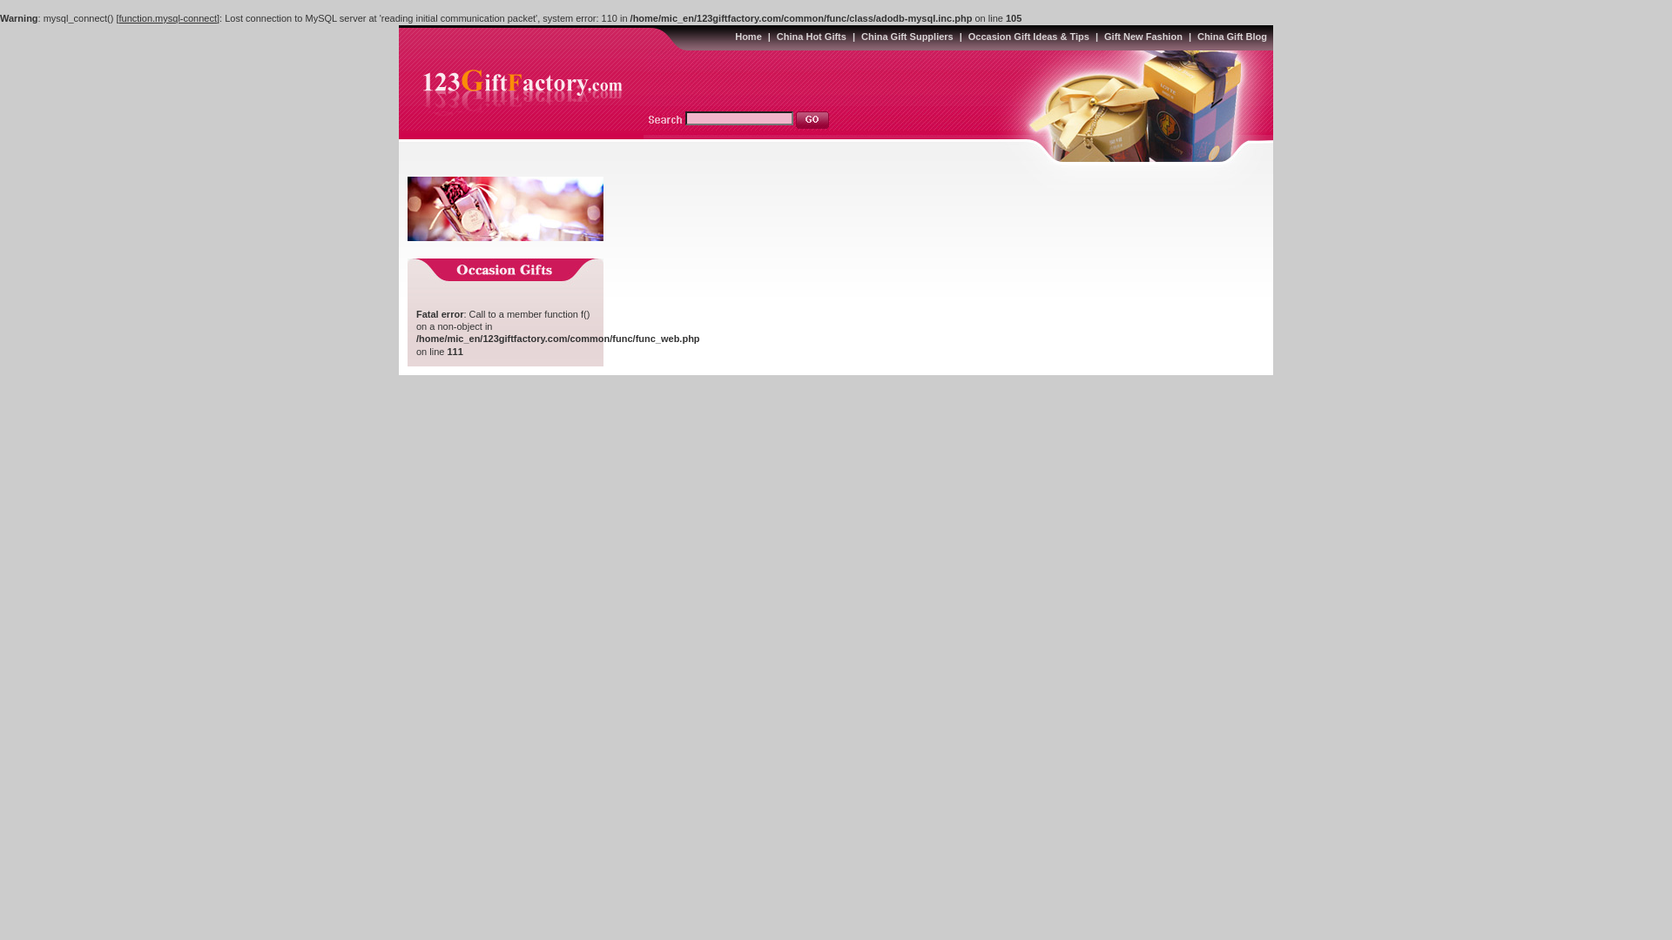 Image resolution: width=1672 pixels, height=940 pixels. Describe the element at coordinates (1029, 37) in the screenshot. I see `Occasion Gift Ideas & Tips` at that location.